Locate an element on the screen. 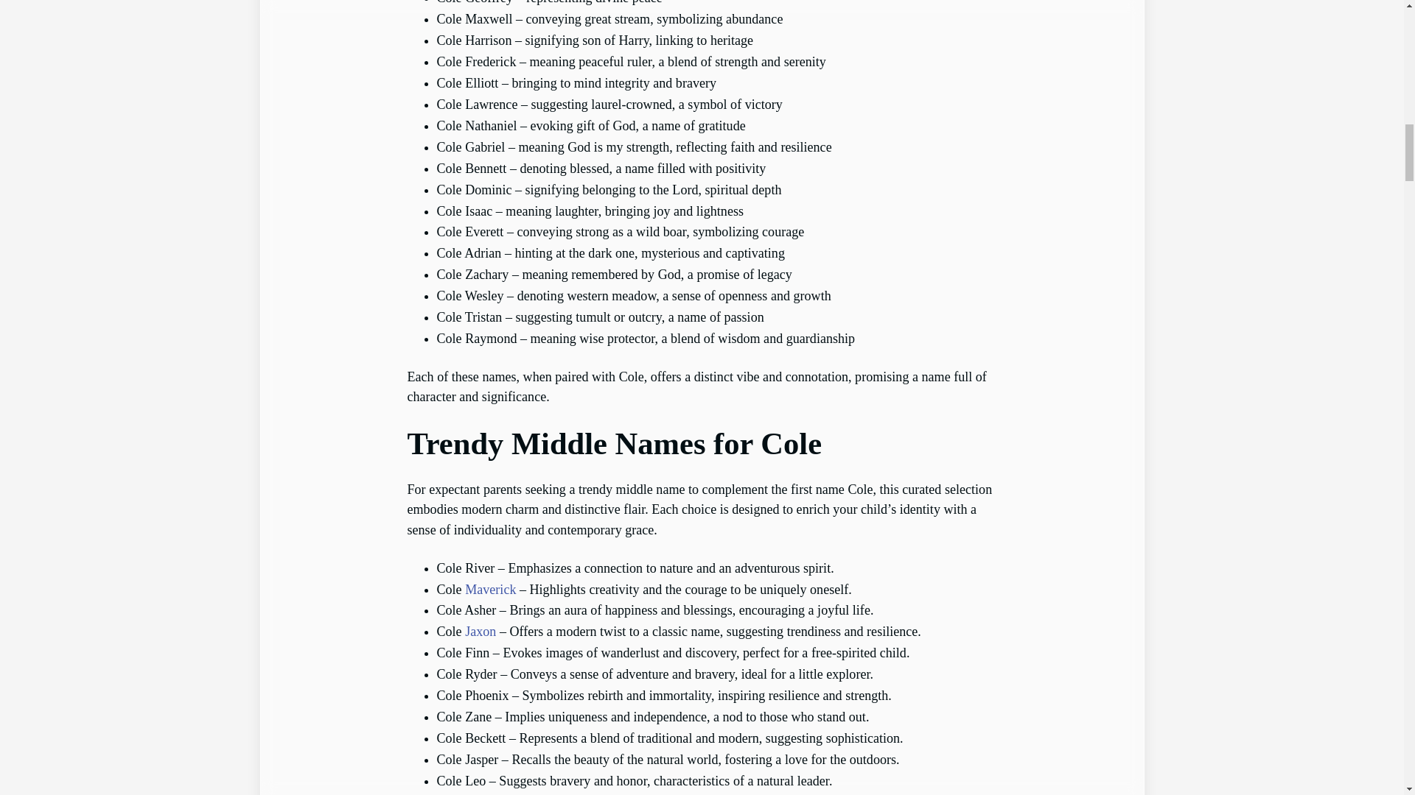  Maverick is located at coordinates (491, 589).